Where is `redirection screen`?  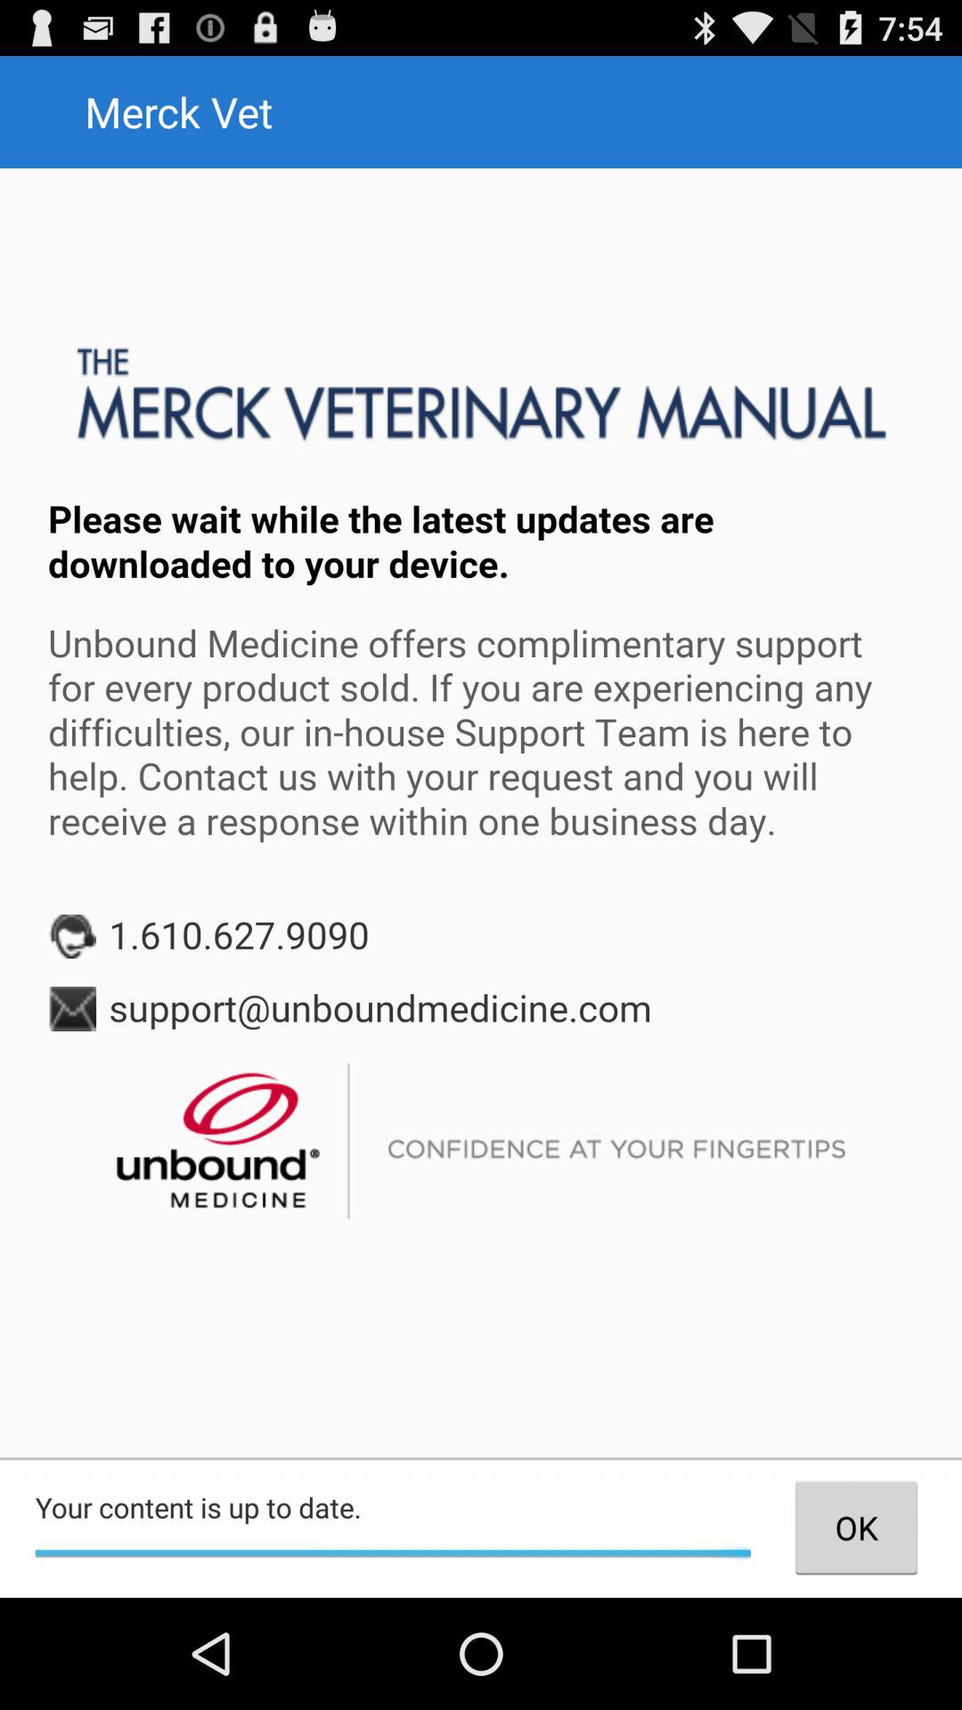
redirection screen is located at coordinates (481, 812).